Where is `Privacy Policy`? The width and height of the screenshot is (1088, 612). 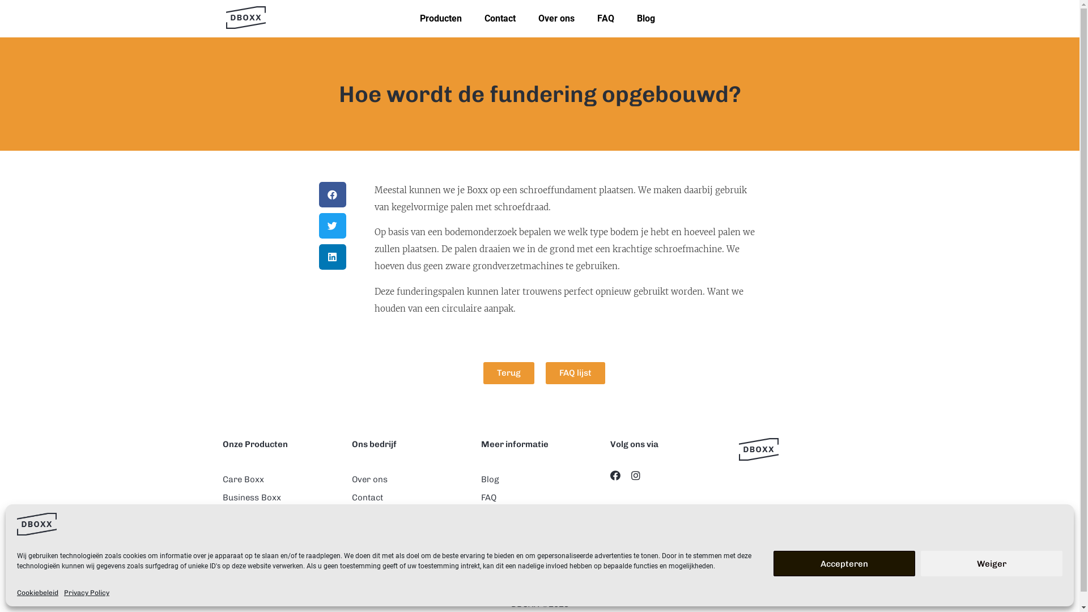
Privacy Policy is located at coordinates (539, 552).